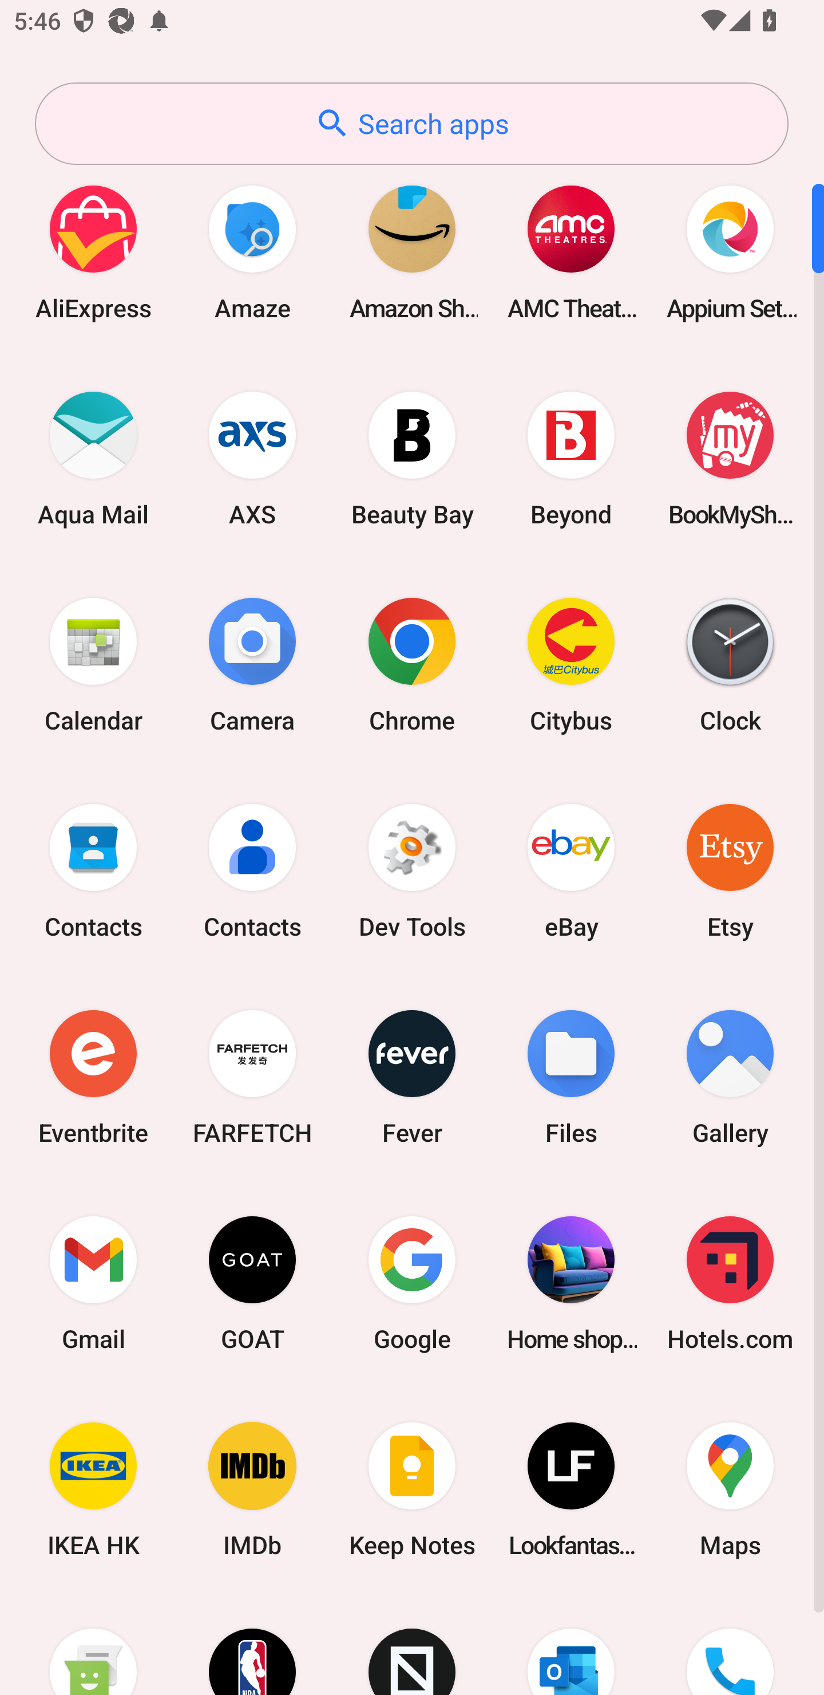  Describe the element at coordinates (571, 870) in the screenshot. I see `eBay` at that location.